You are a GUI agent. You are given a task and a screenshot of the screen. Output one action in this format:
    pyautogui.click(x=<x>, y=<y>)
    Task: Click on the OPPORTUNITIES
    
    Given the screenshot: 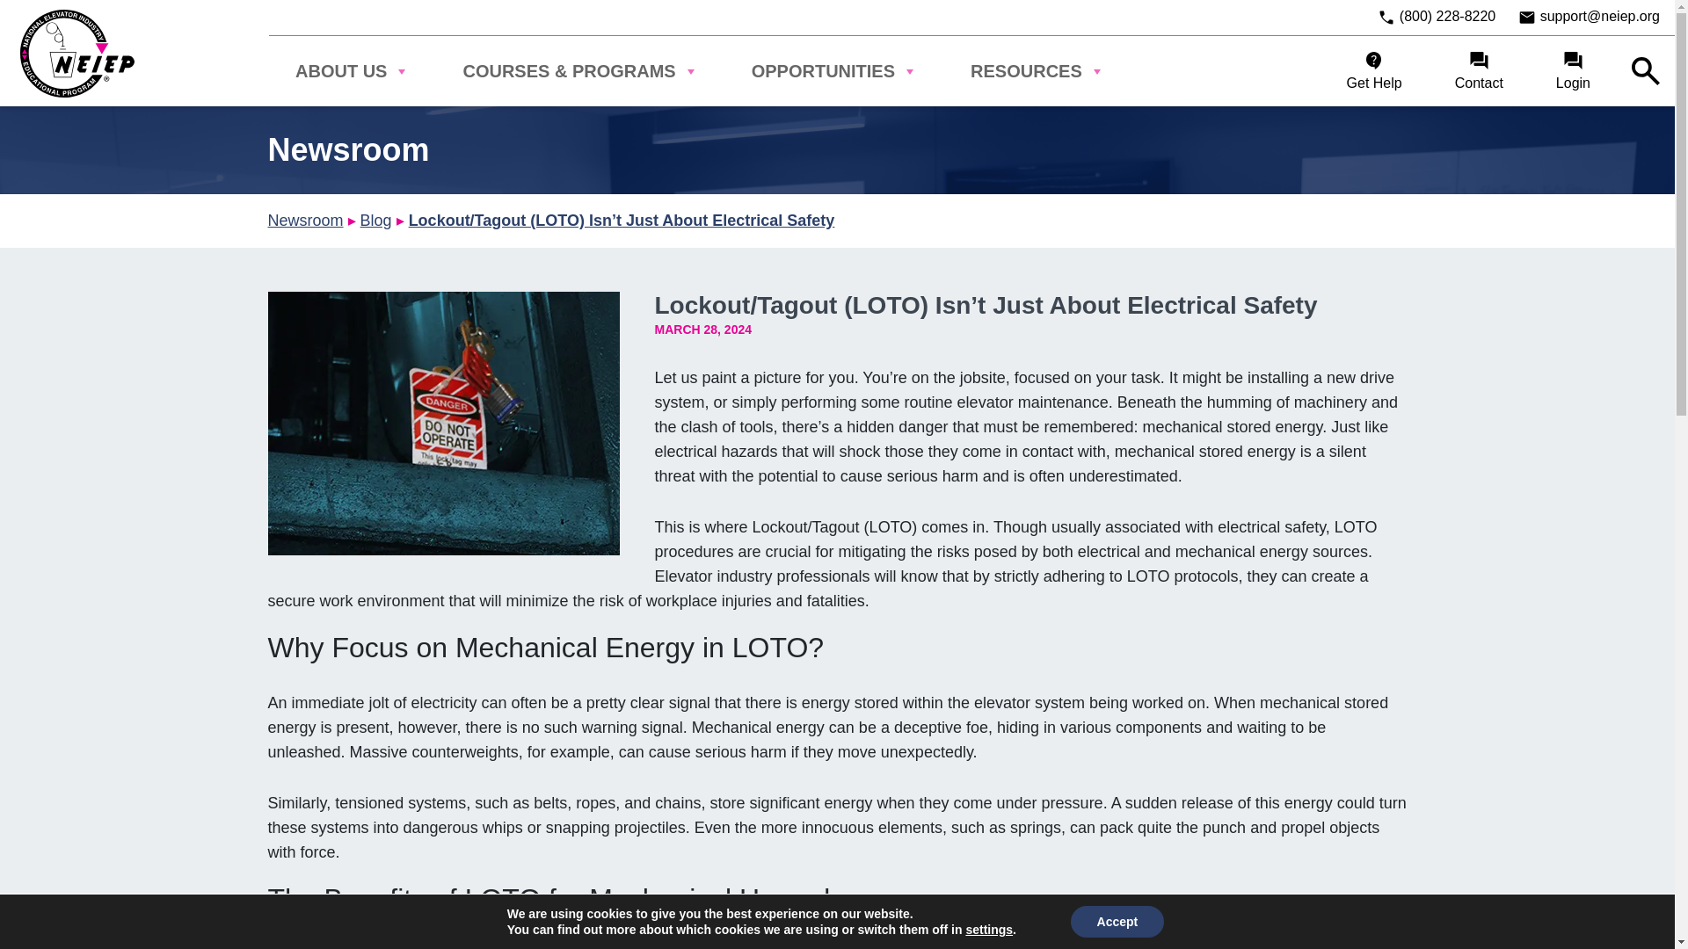 What is the action you would take?
    pyautogui.click(x=834, y=70)
    